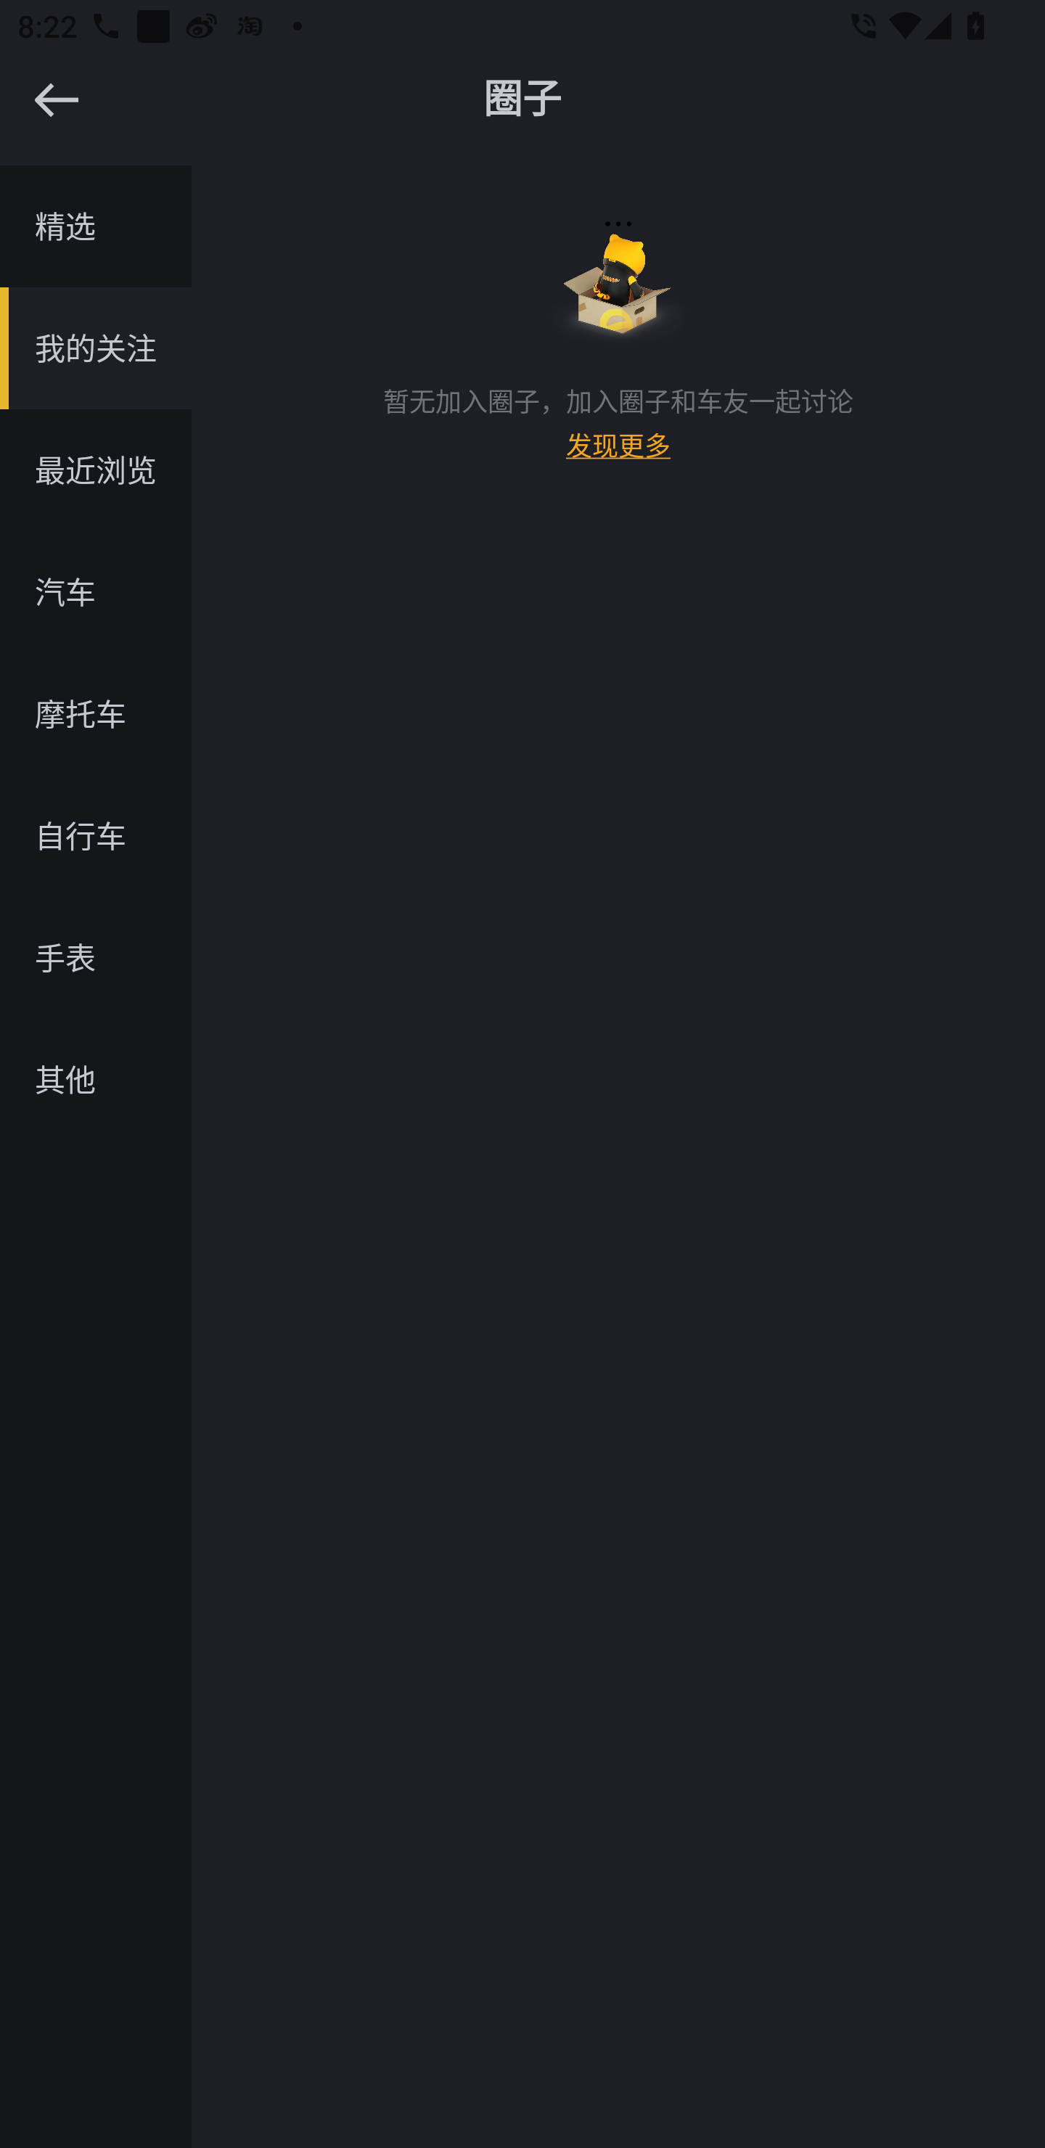 The width and height of the screenshot is (1045, 2148). What do you see at coordinates (96, 1079) in the screenshot?
I see `其他` at bounding box center [96, 1079].